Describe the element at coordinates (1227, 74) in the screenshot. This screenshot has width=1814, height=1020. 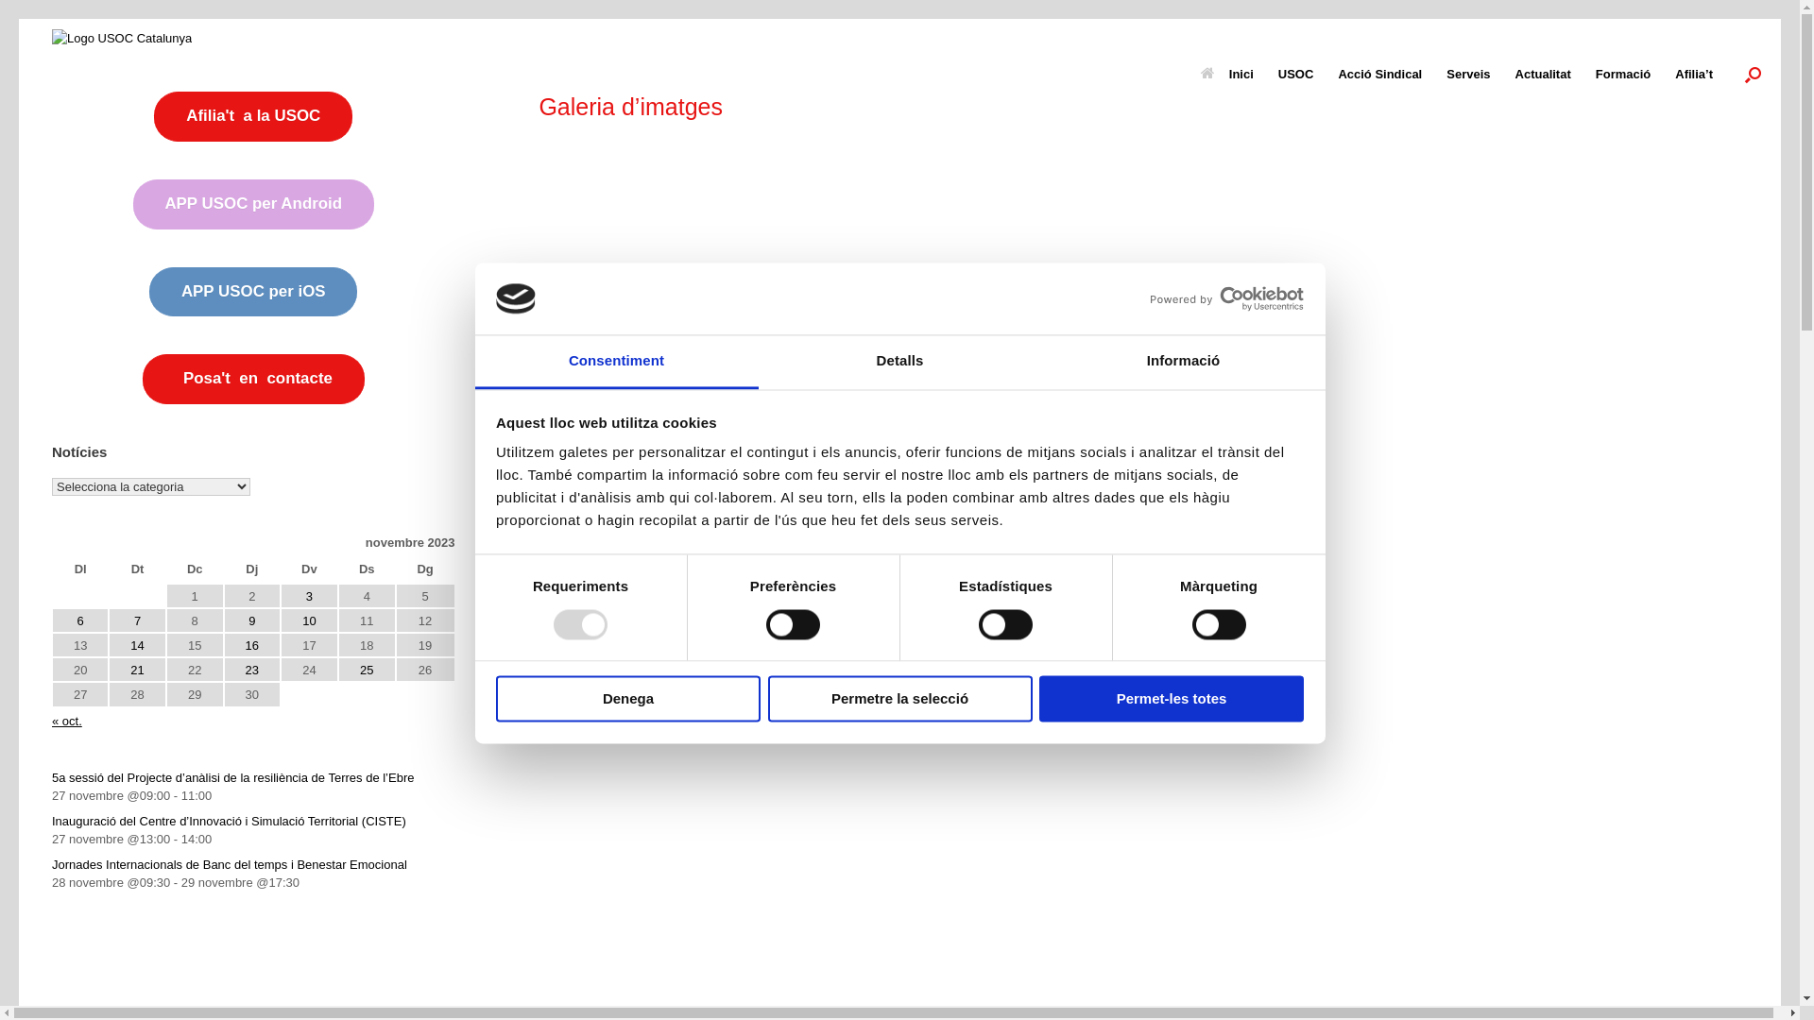
I see `Inici` at that location.